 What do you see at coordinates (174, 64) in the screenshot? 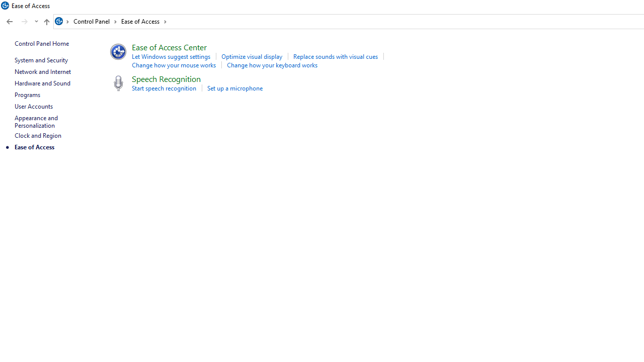
I see `Change how your mouse works` at bounding box center [174, 64].